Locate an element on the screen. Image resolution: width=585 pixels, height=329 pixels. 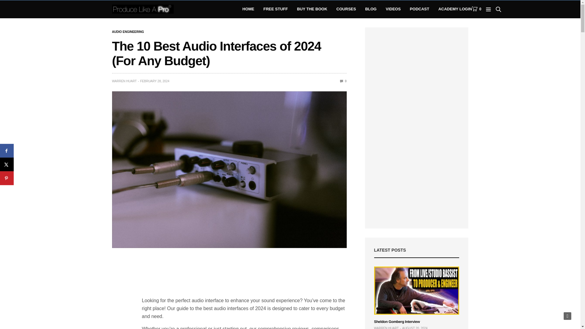
Sheldon Gomberg Interview is located at coordinates (417, 290).